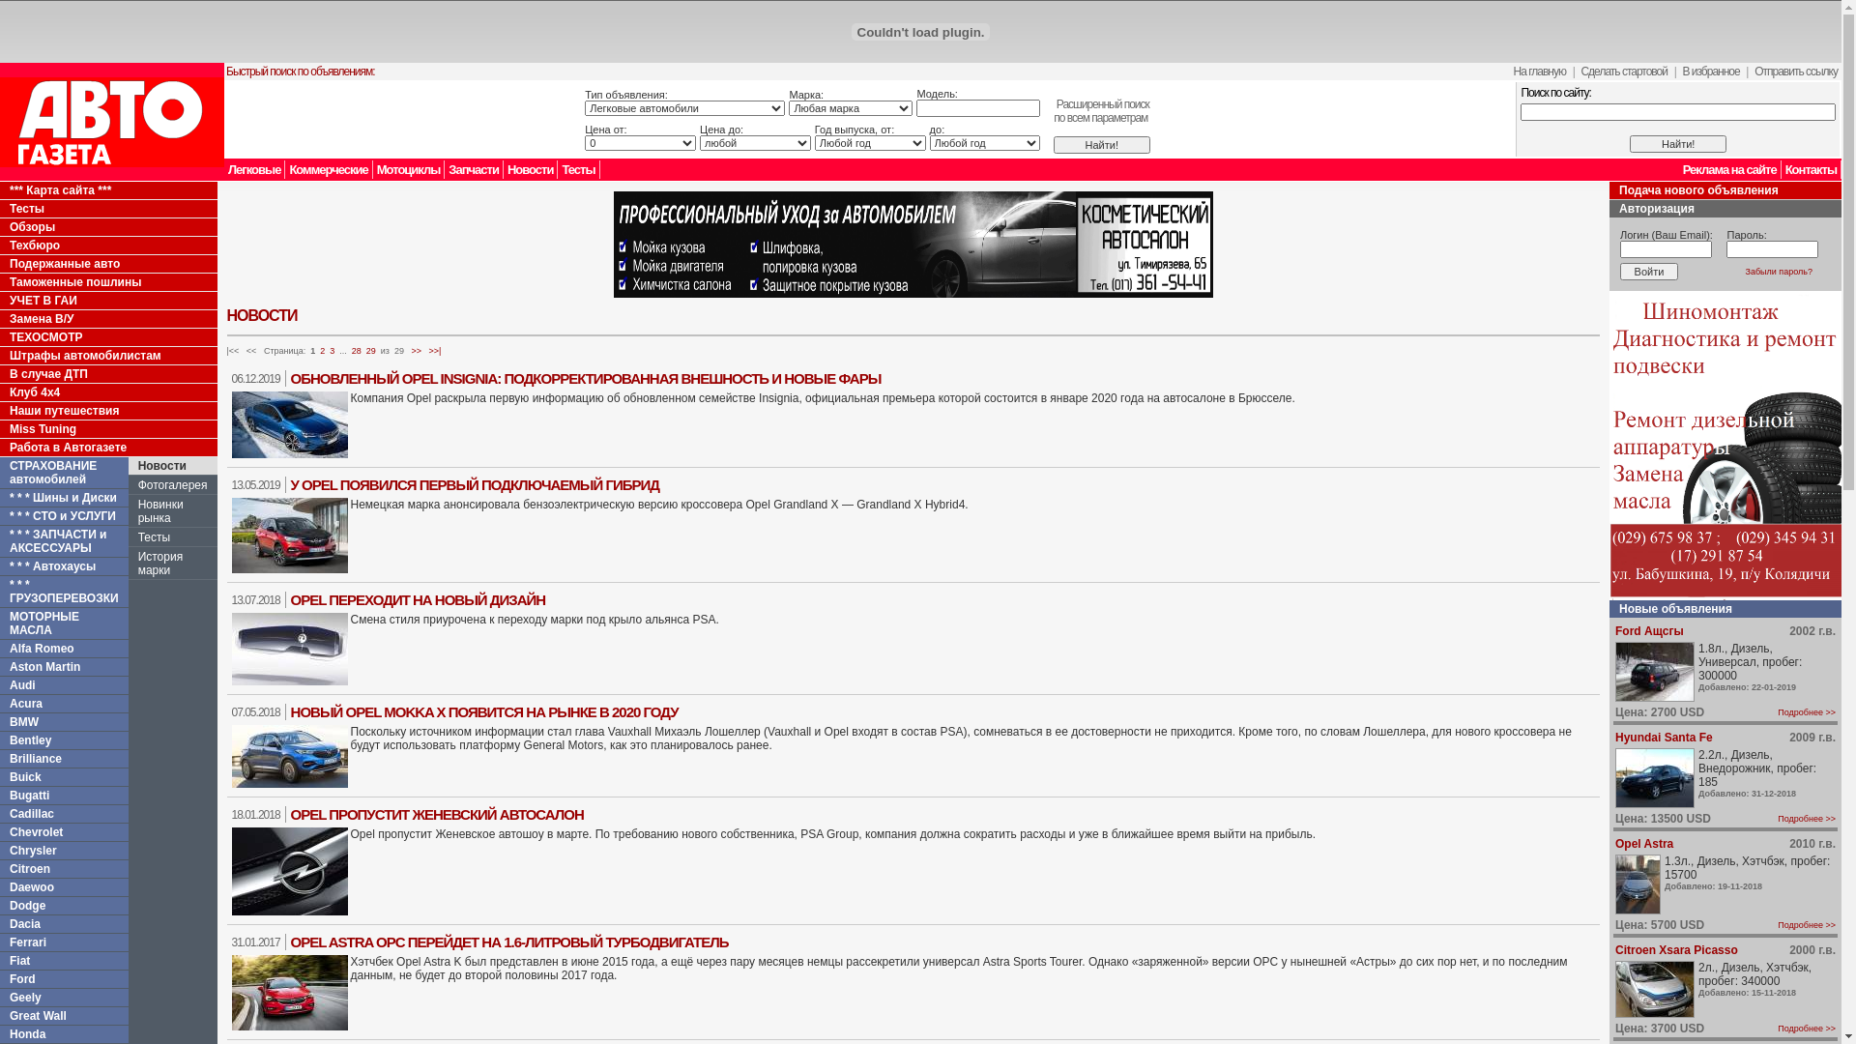 This screenshot has width=1856, height=1044. Describe the element at coordinates (44, 667) in the screenshot. I see `Aston Martin` at that location.